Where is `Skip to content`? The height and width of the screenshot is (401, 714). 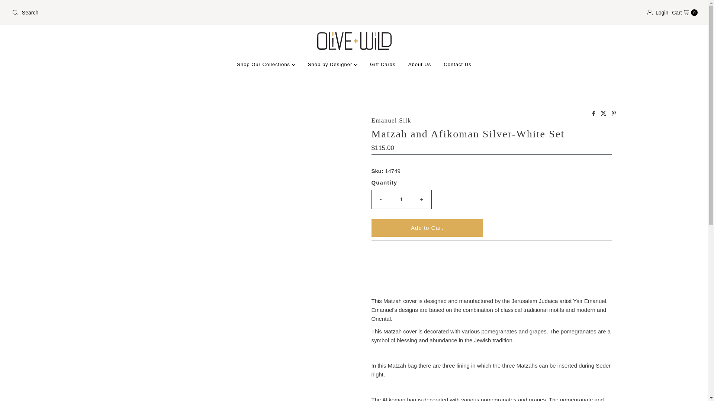 Skip to content is located at coordinates (26, 9).